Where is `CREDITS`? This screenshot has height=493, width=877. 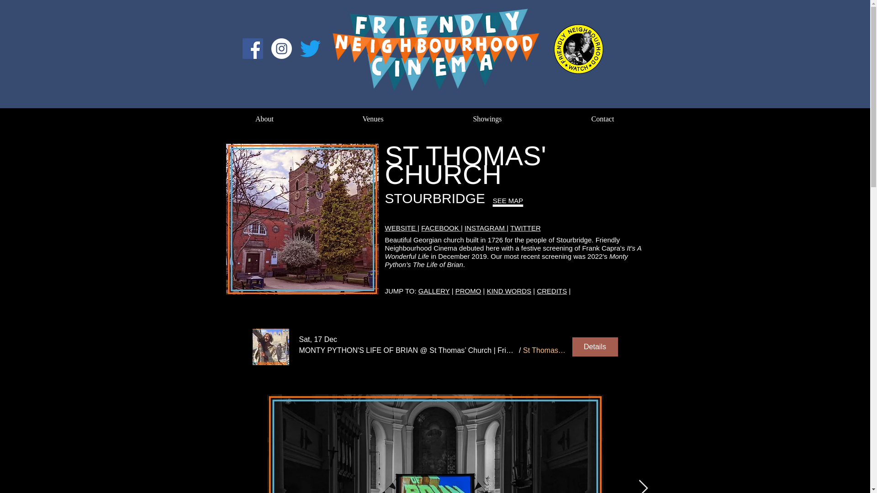
CREDITS is located at coordinates (552, 290).